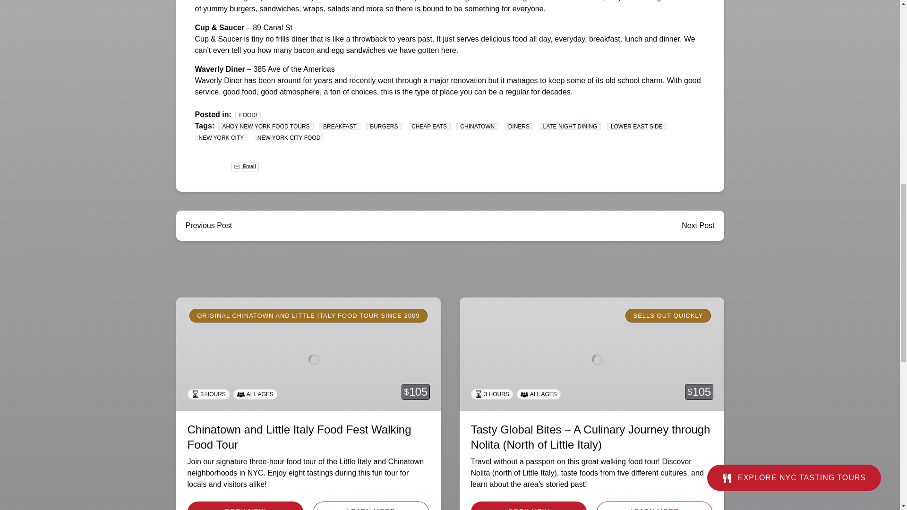  Describe the element at coordinates (519, 127) in the screenshot. I see `DINERS` at that location.